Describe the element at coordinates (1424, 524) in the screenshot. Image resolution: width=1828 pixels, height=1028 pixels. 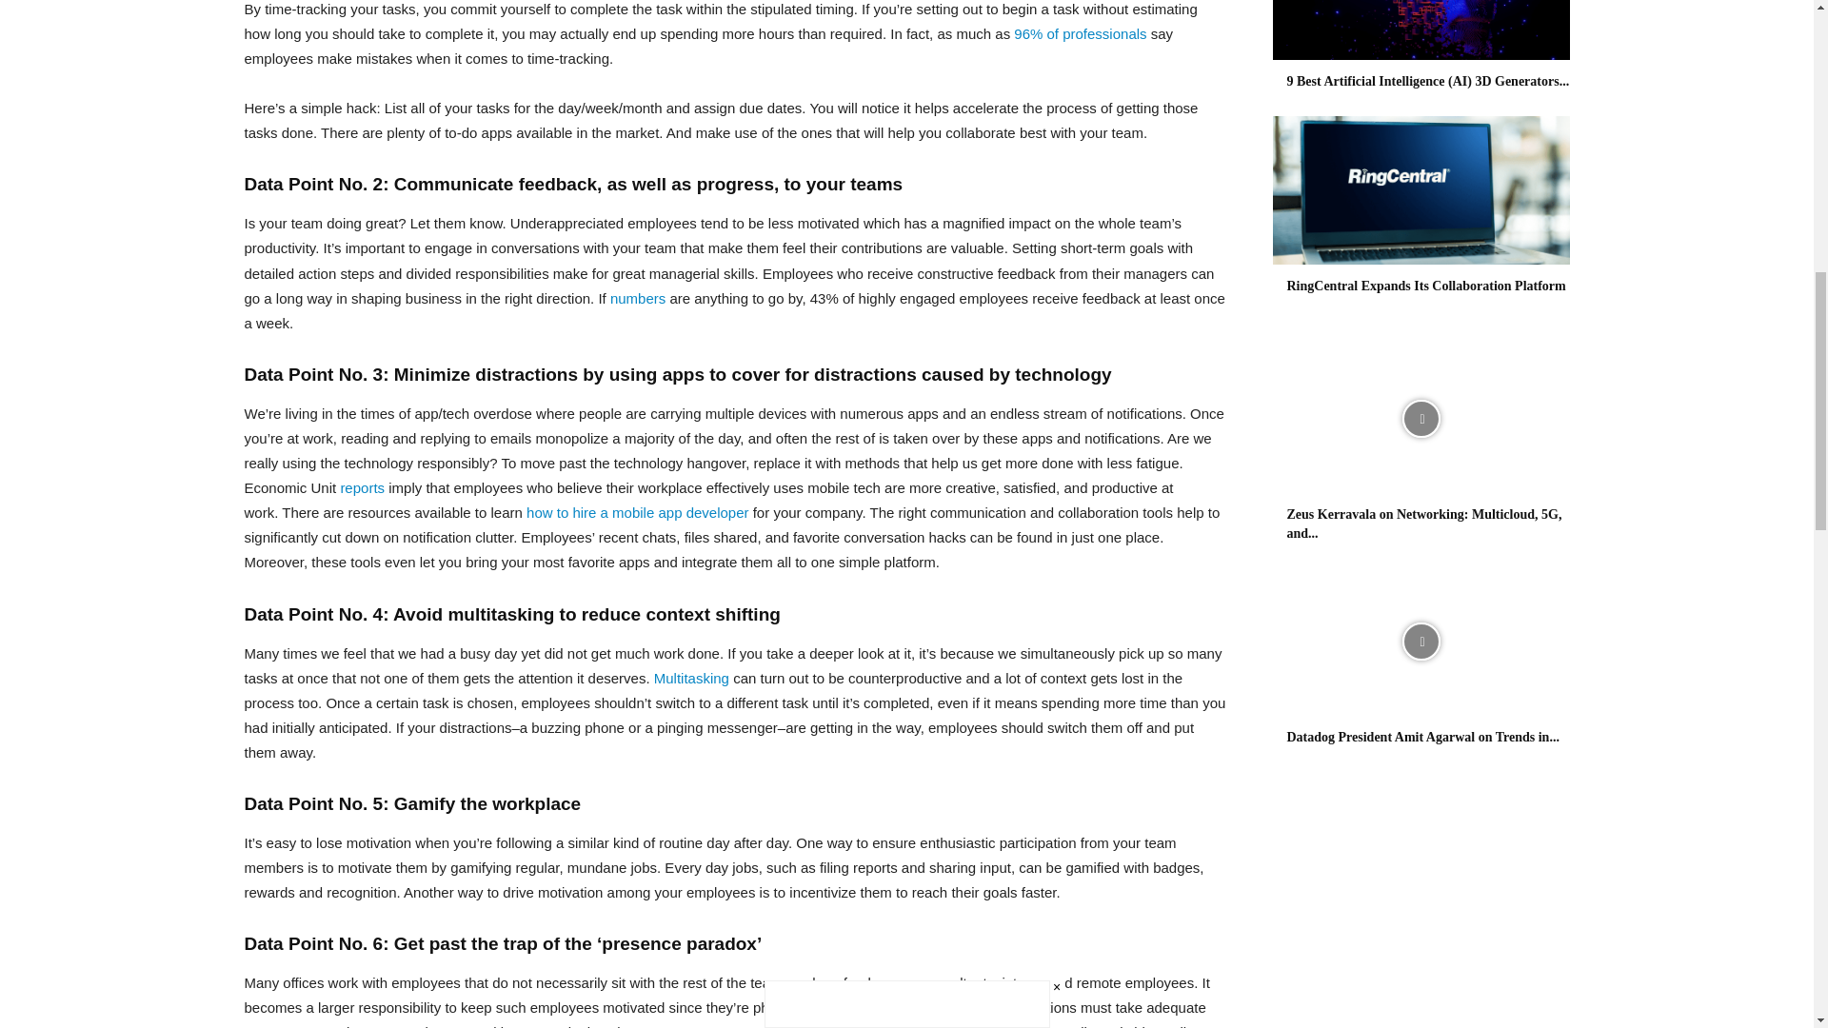
I see `Zeus Kerravala on Networking: Multicloud, 5G, and Automation` at that location.